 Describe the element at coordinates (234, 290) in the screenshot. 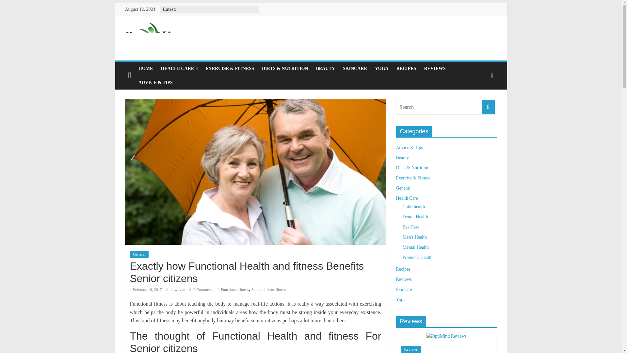

I see `Functional fitness` at that location.